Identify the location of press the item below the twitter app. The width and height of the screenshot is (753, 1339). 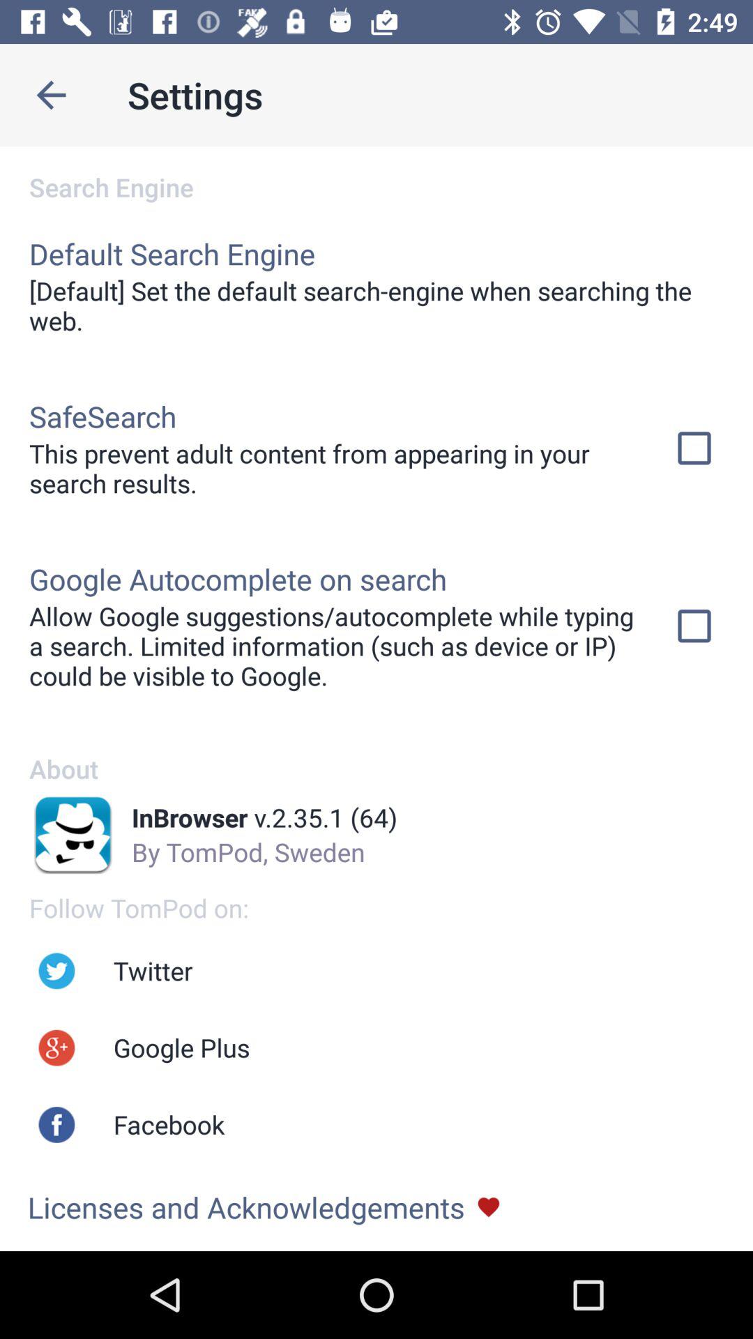
(181, 1047).